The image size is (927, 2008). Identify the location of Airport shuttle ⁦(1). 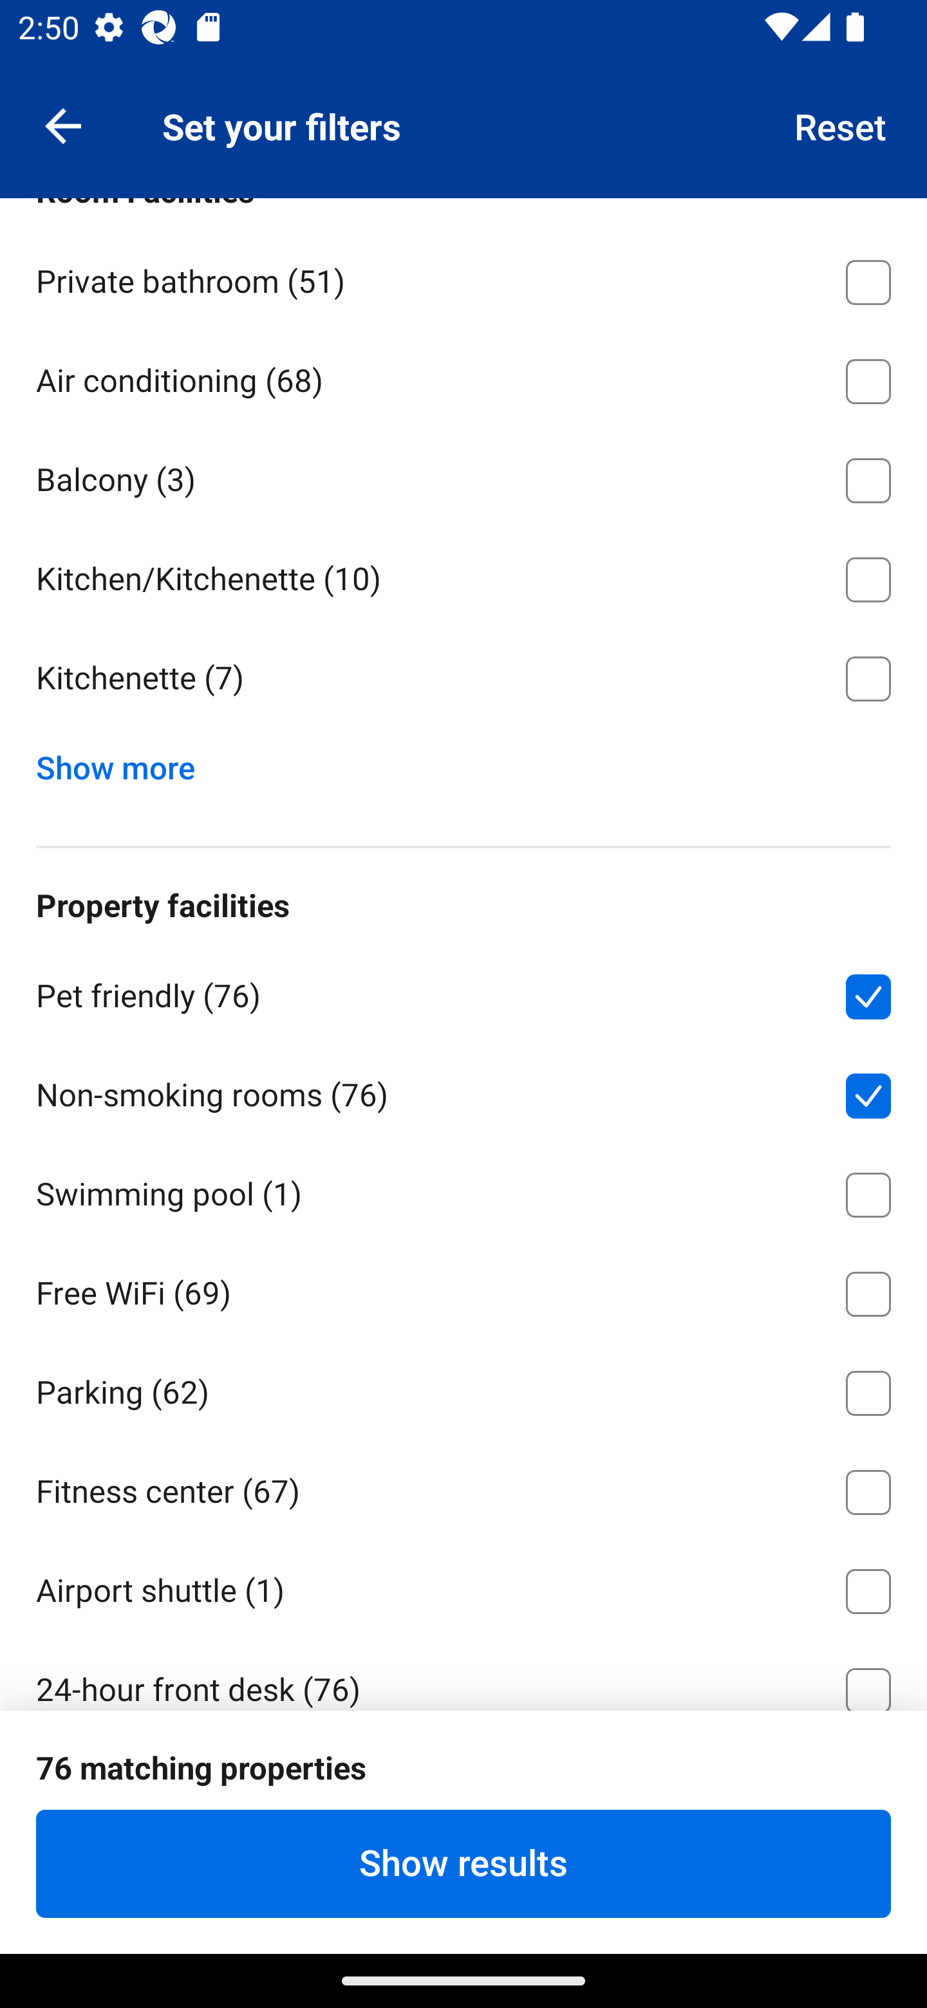
(464, 1587).